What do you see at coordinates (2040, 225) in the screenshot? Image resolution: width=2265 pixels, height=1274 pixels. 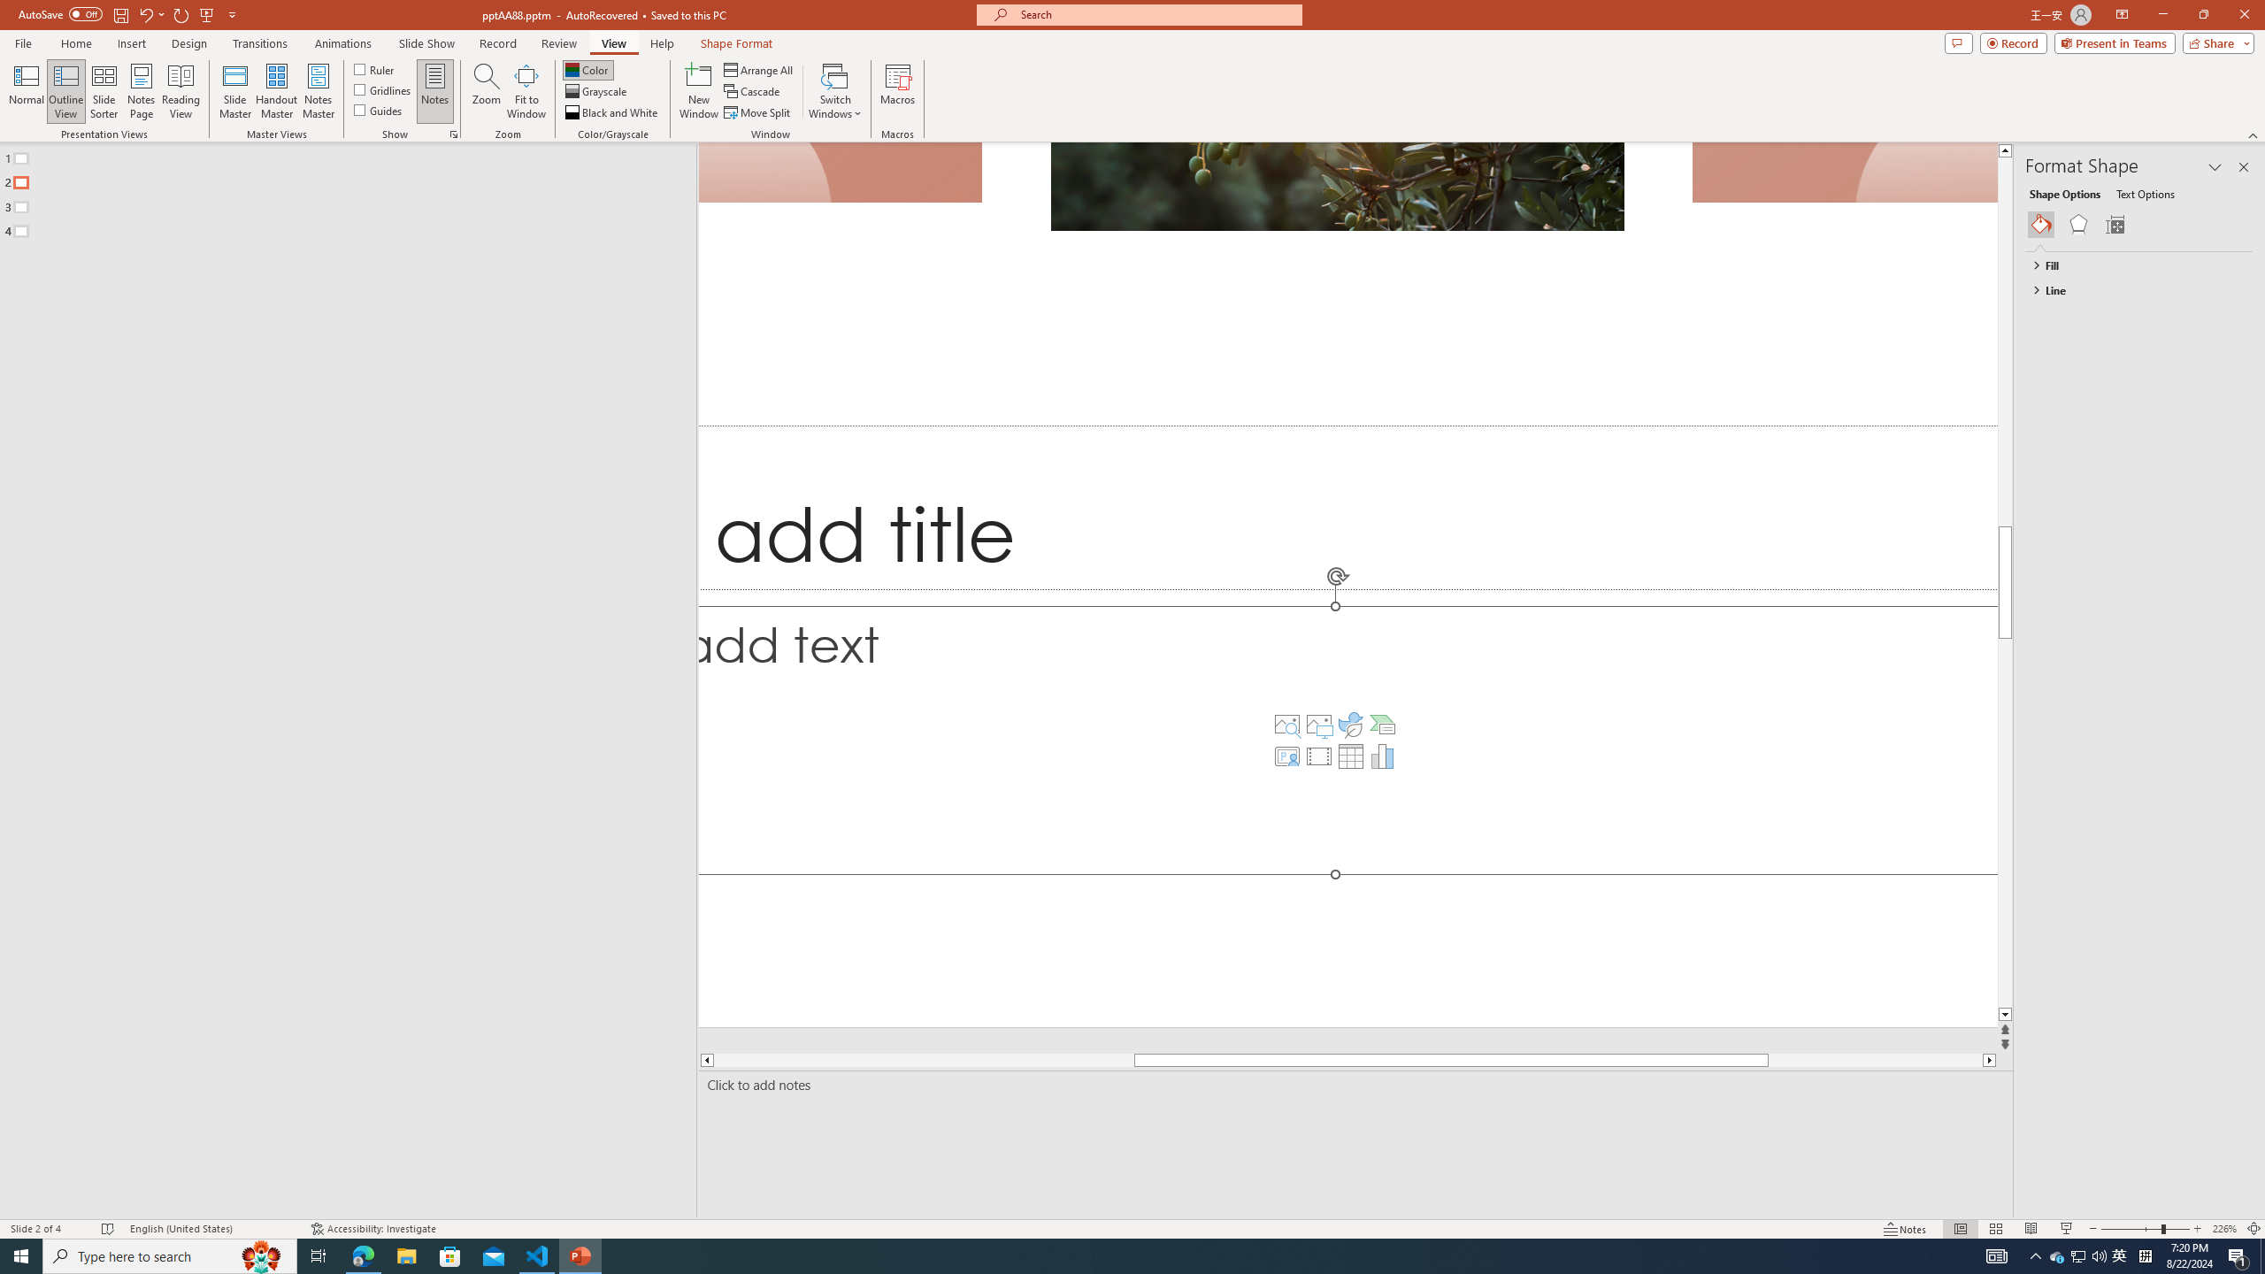 I see `Fill & Line` at bounding box center [2040, 225].